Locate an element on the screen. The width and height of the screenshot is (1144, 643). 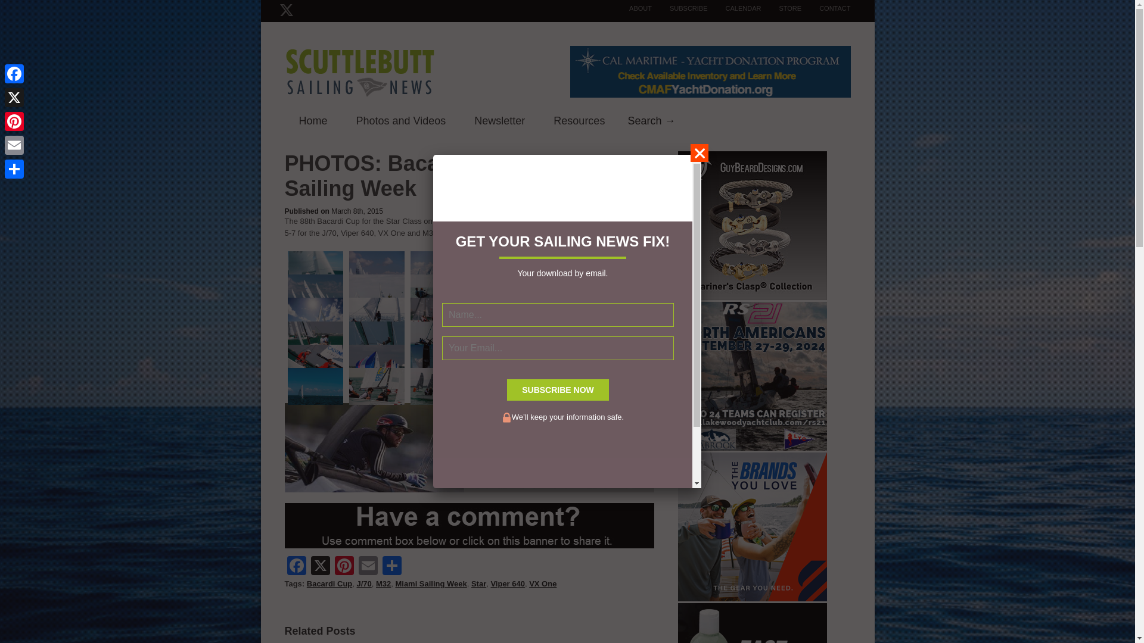
Newsletter is located at coordinates (499, 121).